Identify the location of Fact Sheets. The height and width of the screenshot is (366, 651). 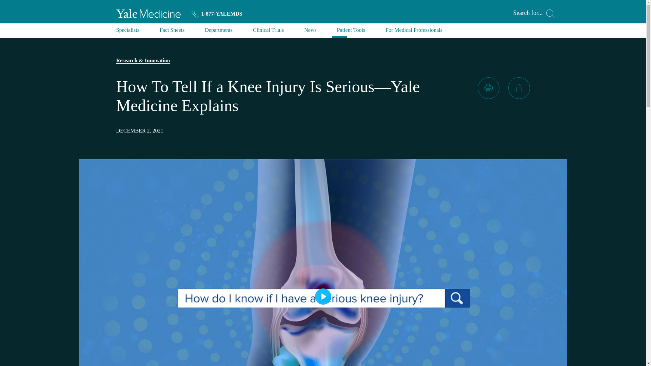
(172, 32).